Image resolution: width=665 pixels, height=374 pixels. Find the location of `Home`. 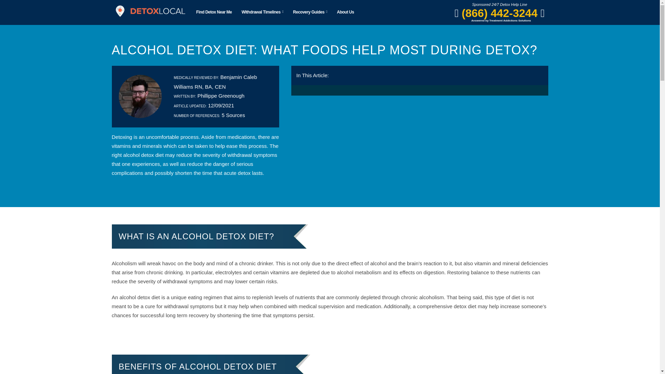

Home is located at coordinates (118, 11).